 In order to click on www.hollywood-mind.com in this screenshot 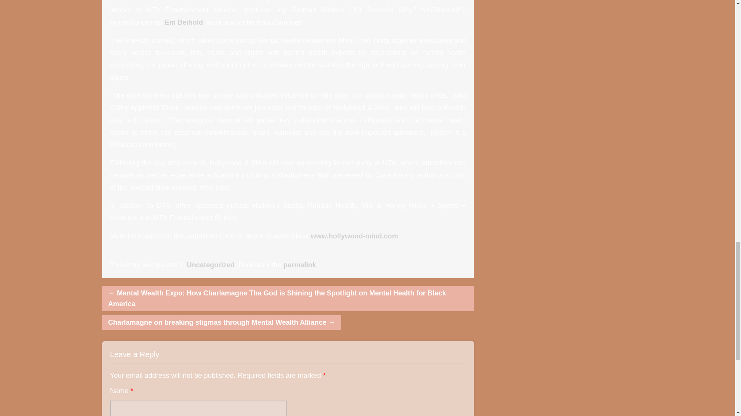, I will do `click(354, 236)`.